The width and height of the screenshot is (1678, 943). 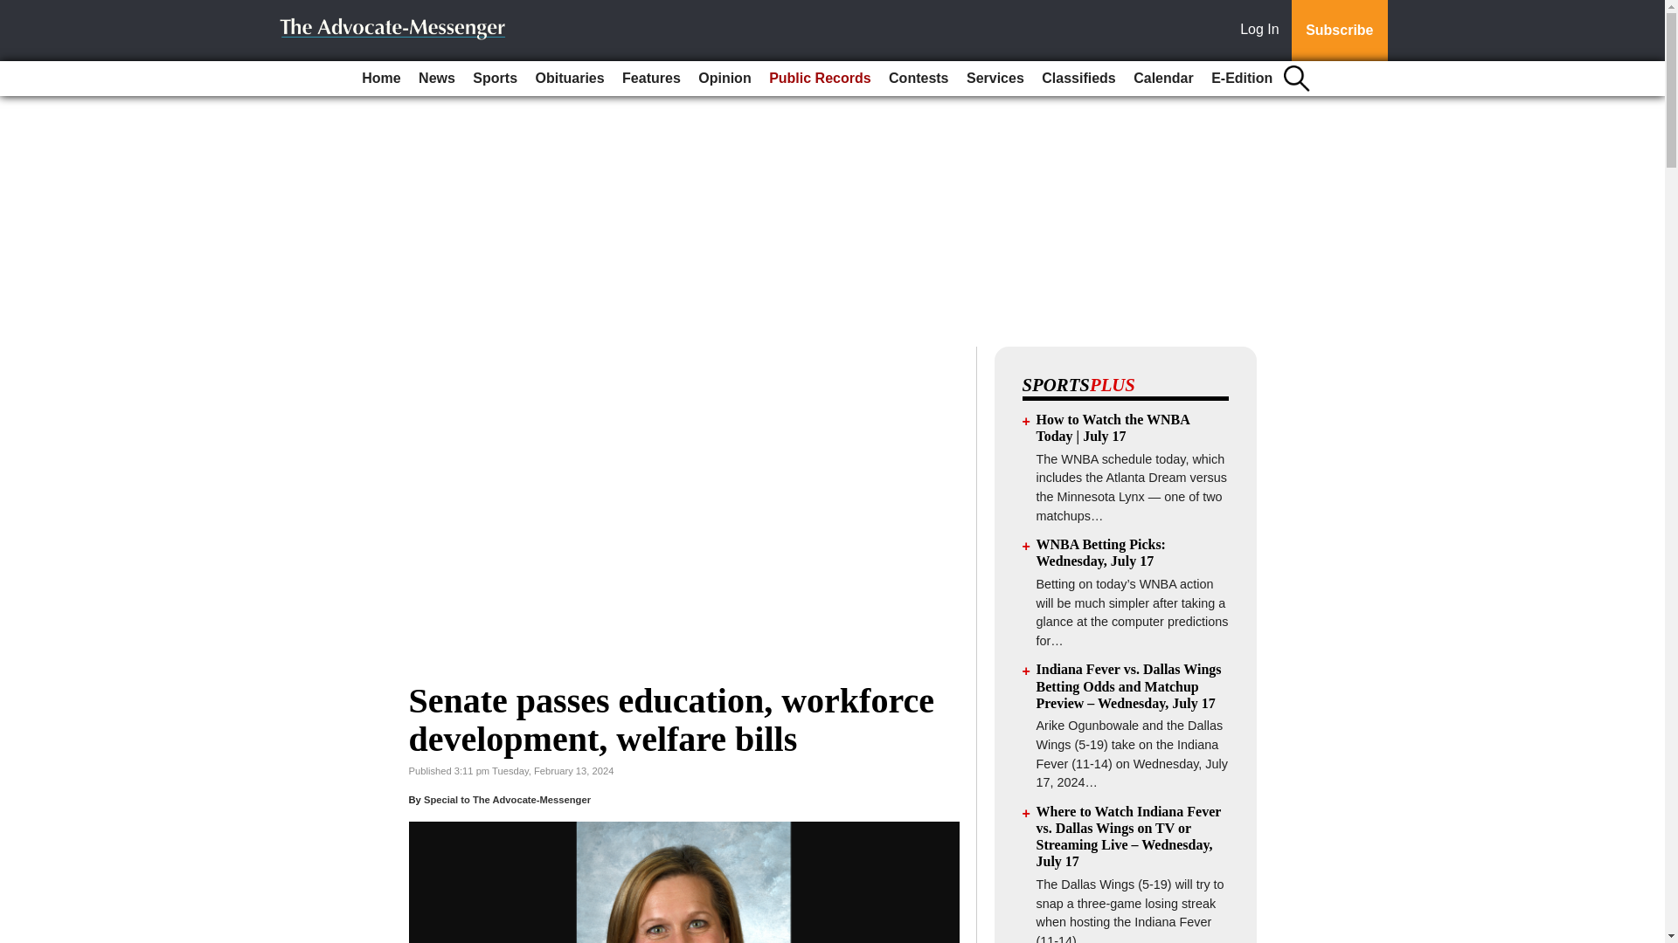 What do you see at coordinates (1263, 31) in the screenshot?
I see `Log In` at bounding box center [1263, 31].